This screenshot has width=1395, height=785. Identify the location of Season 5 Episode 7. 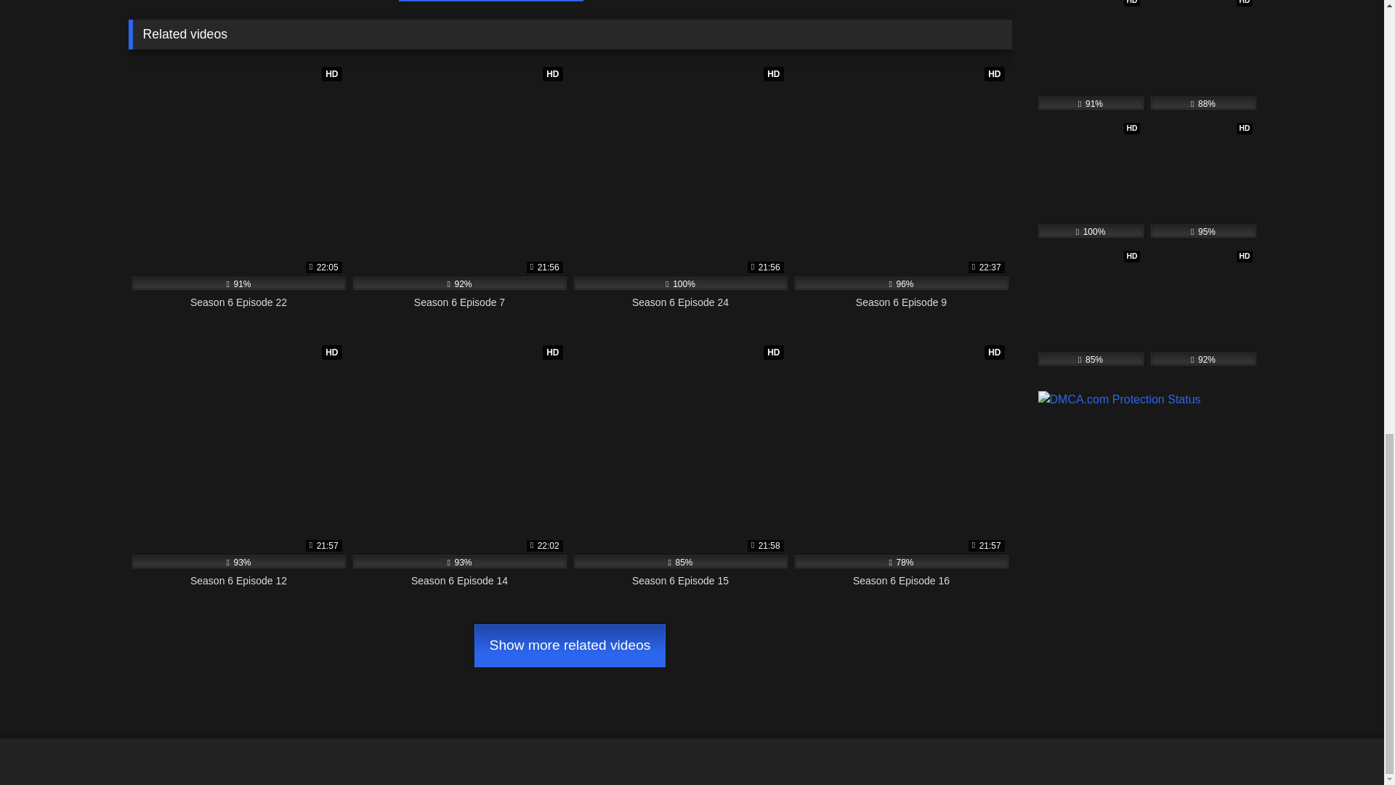
(1090, 307).